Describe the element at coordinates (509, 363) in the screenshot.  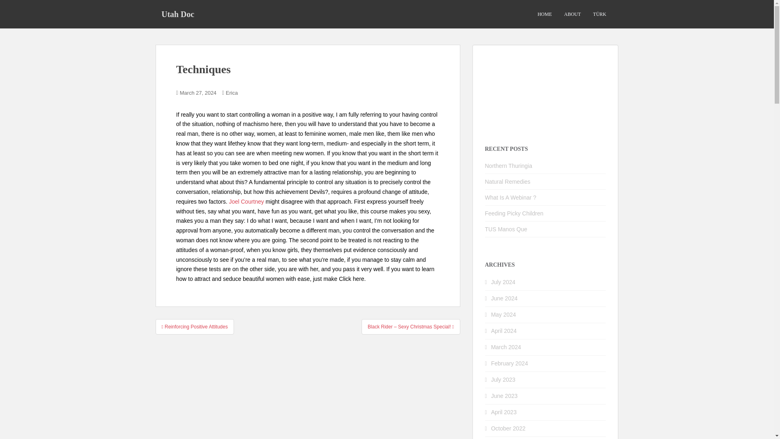
I see `February 2024` at that location.